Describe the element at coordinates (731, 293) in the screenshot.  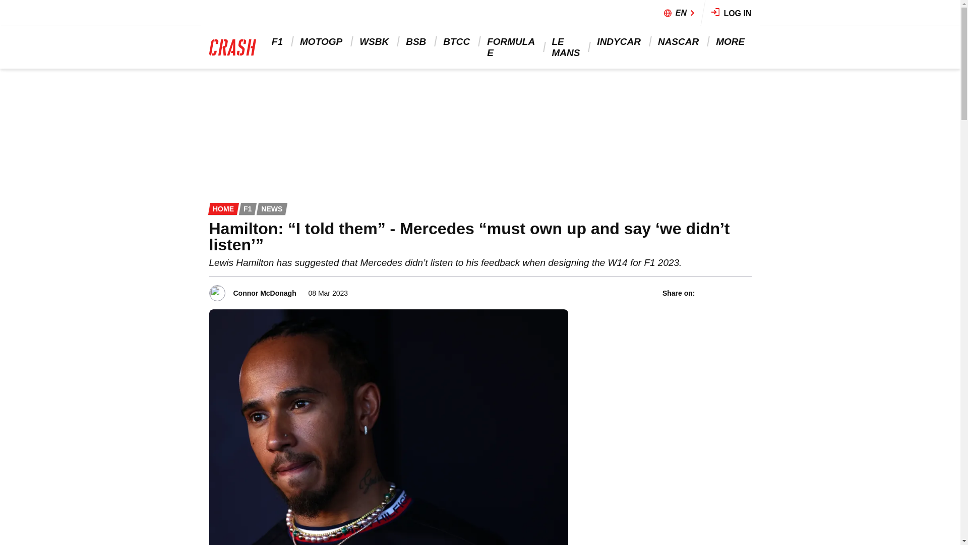
I see `Share to Linkedin` at that location.